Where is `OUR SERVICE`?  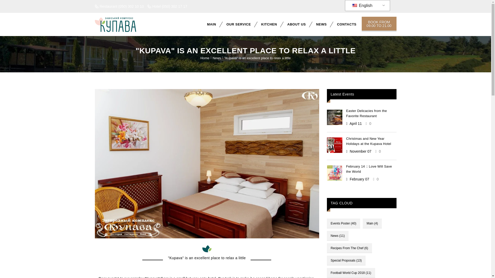
OUR SERVICE is located at coordinates (238, 24).